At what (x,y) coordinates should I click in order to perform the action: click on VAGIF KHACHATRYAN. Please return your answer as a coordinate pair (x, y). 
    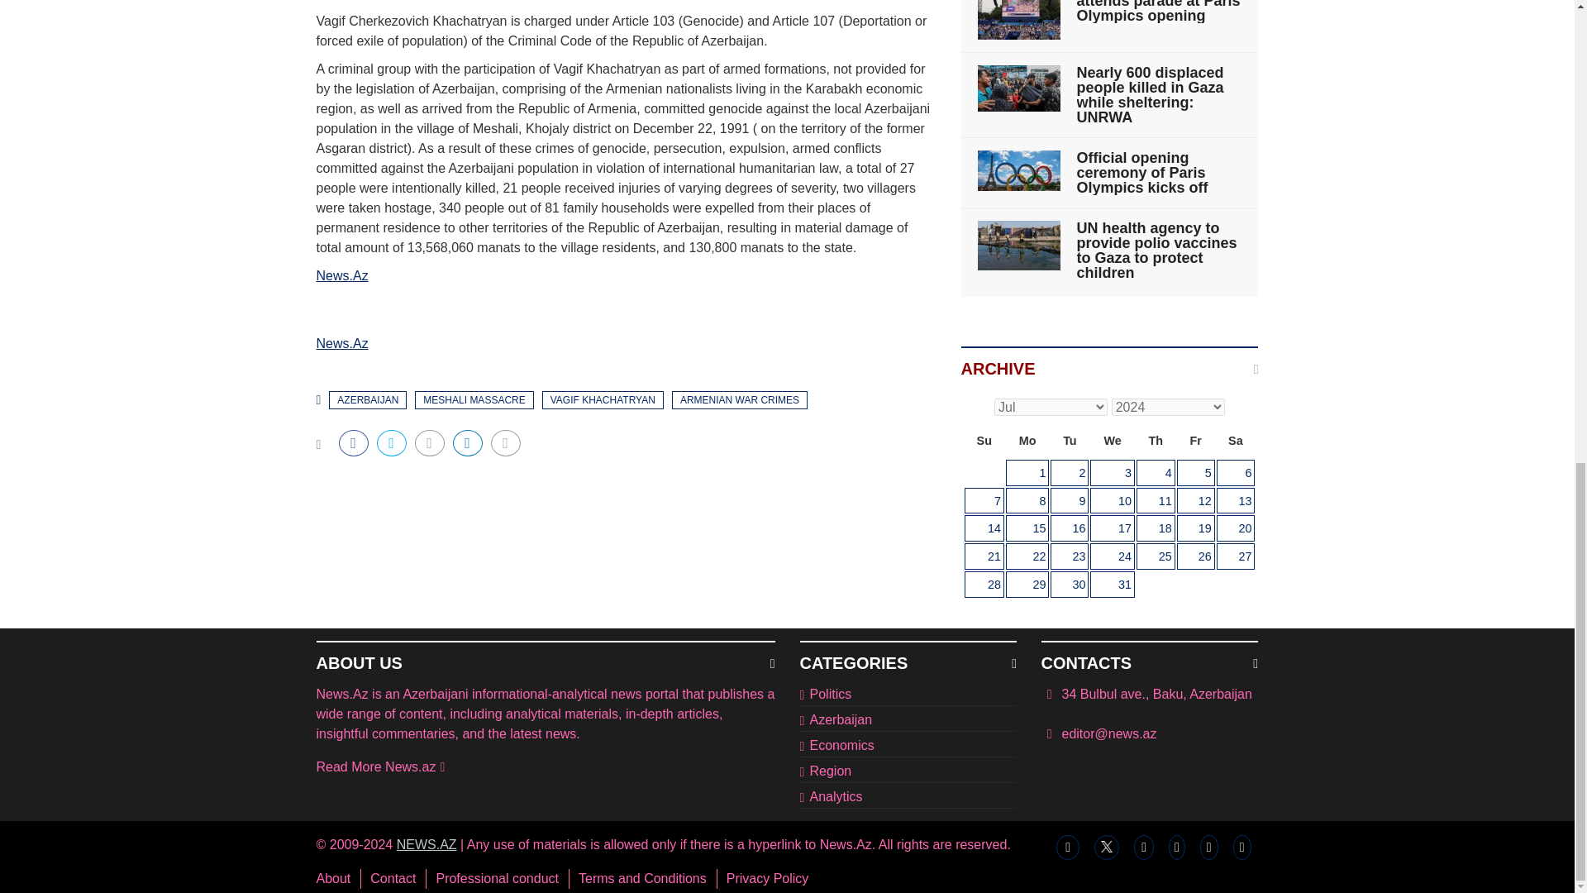
    Looking at the image, I should click on (603, 400).